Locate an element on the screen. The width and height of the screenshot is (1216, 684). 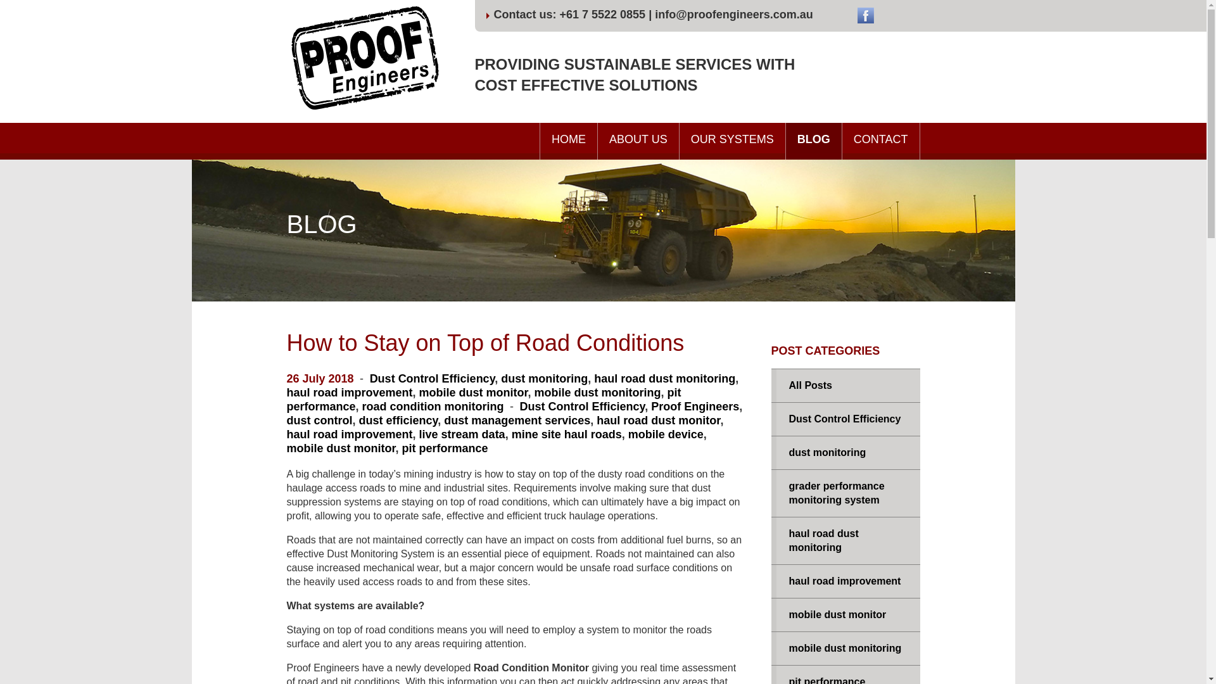
dust management services is located at coordinates (517, 421).